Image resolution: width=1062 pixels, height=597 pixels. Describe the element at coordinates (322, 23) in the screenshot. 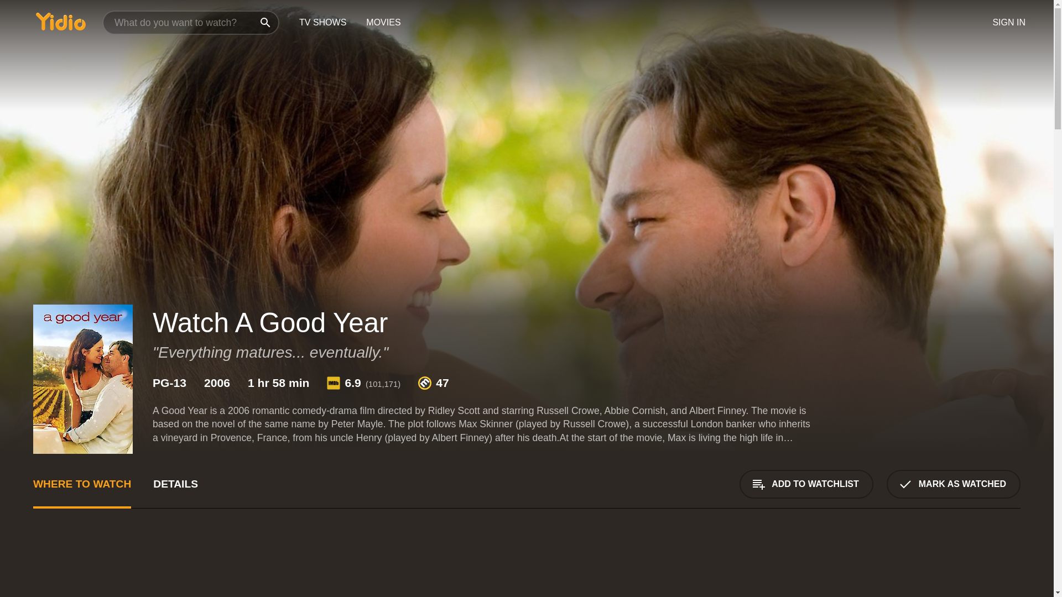

I see `TV SHOWS` at that location.